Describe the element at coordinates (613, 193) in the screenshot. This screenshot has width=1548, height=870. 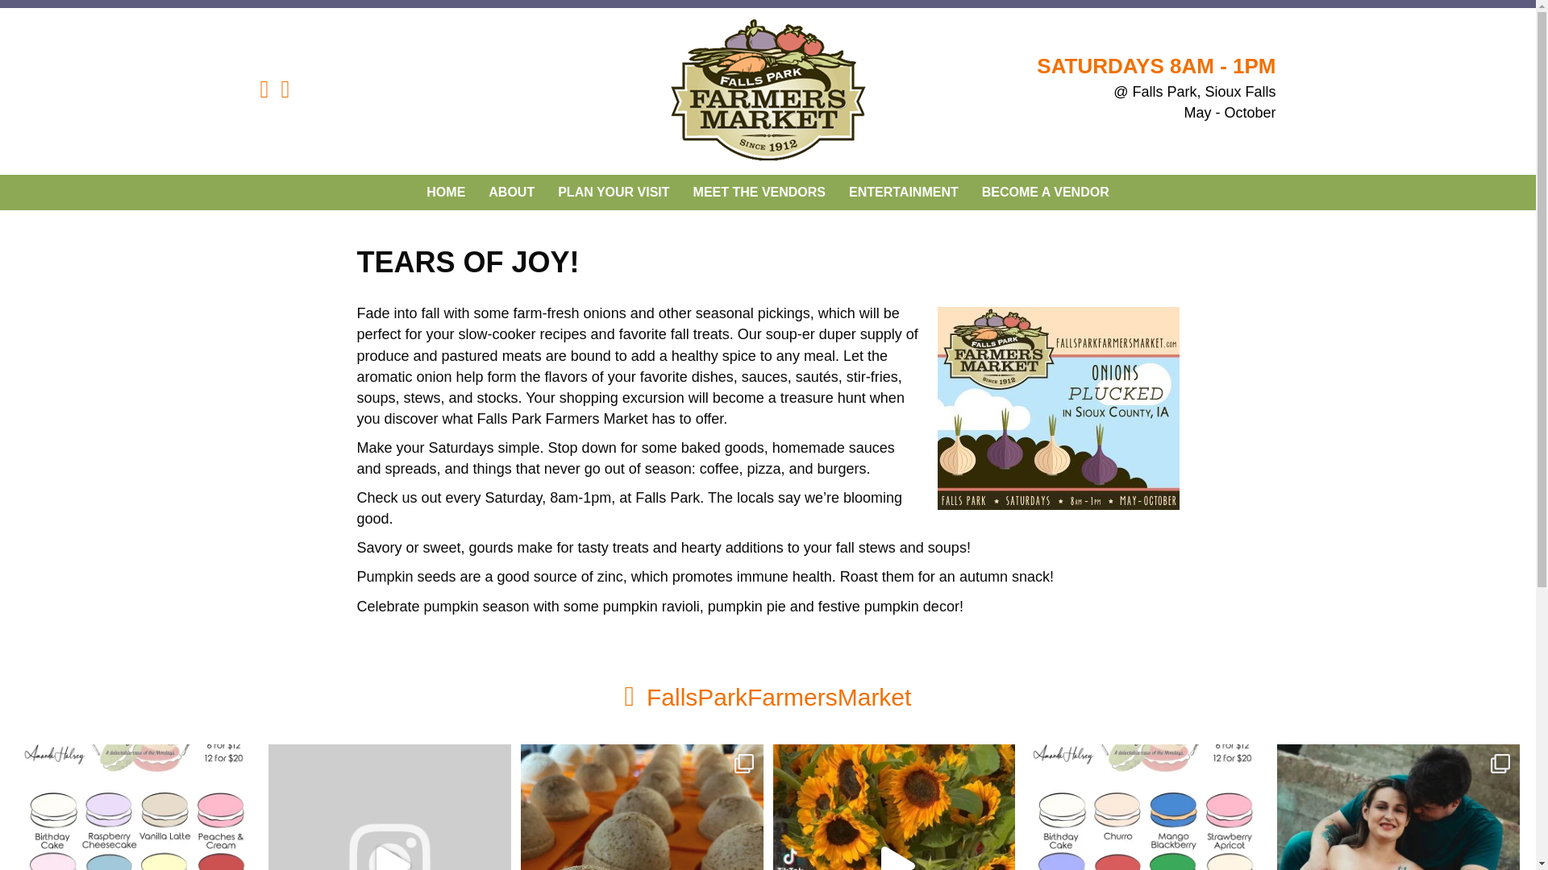
I see `PLAN YOUR VISIT` at that location.